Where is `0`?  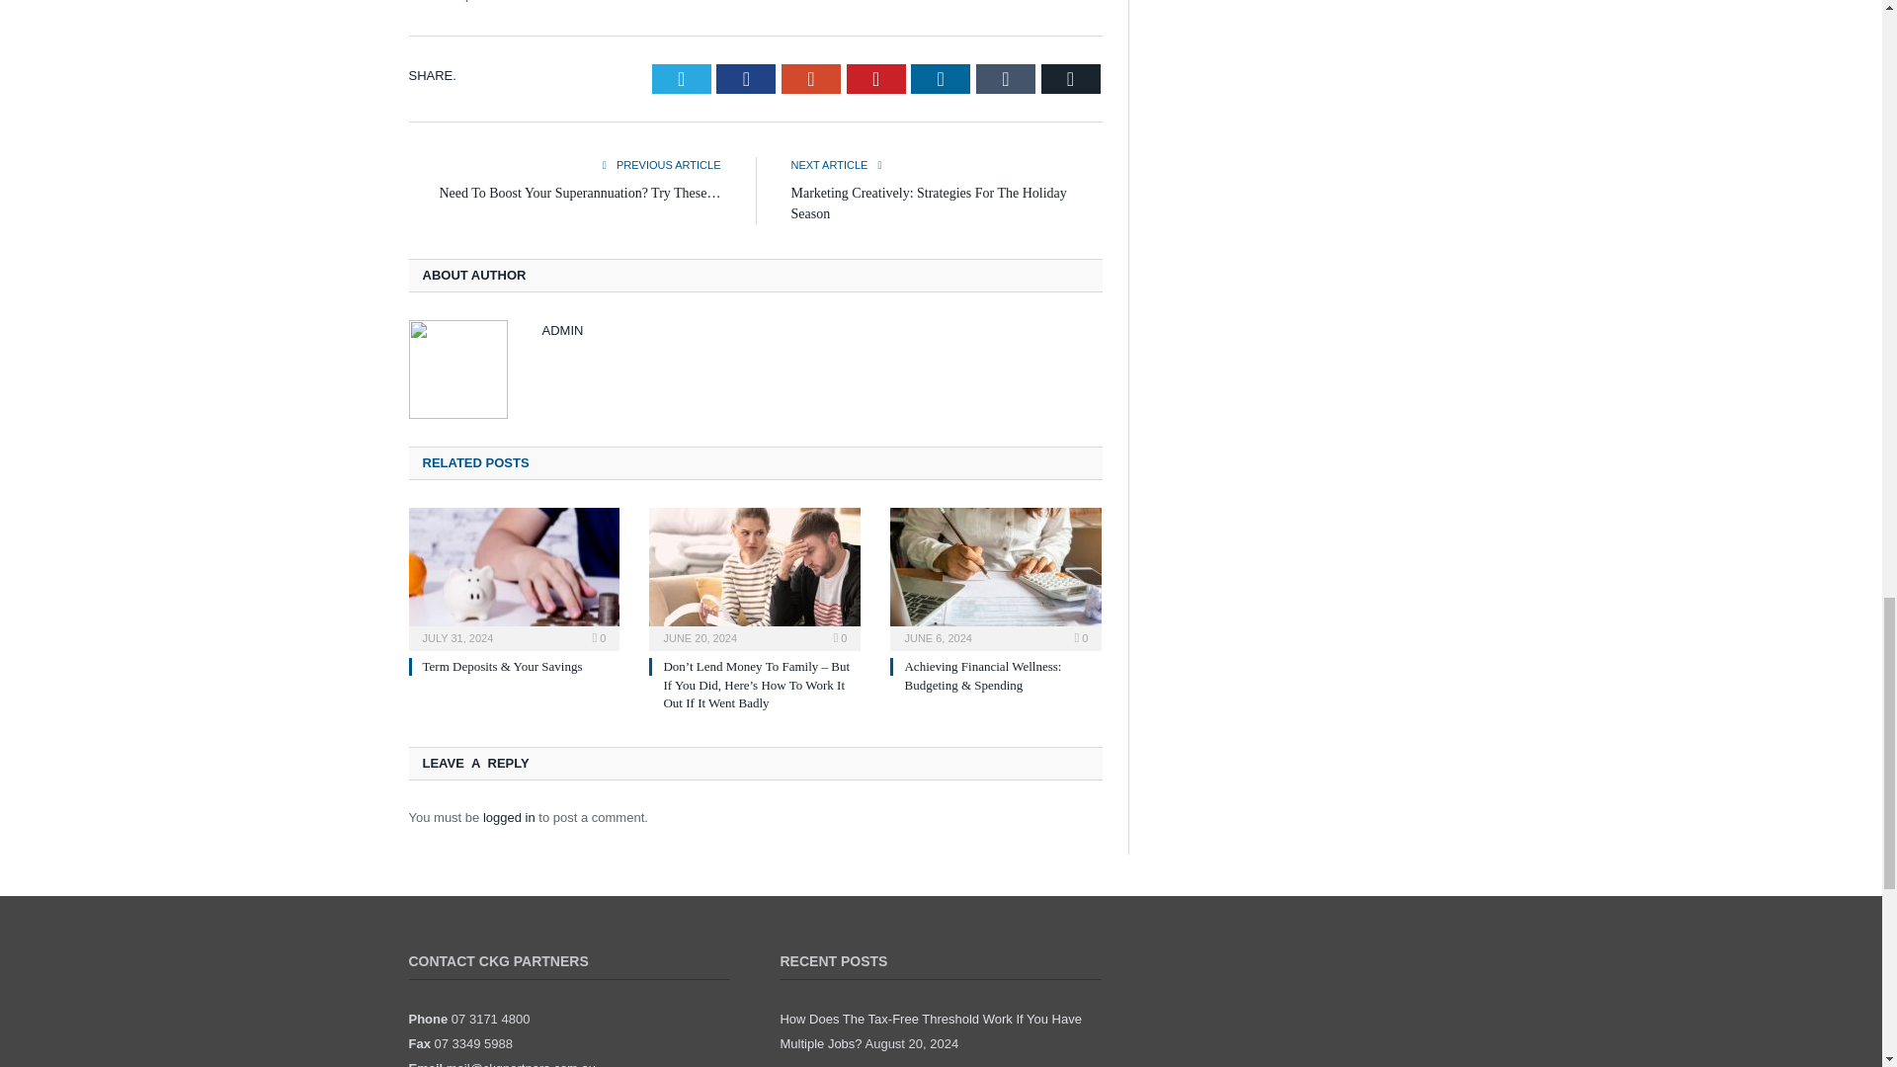
0 is located at coordinates (599, 638).